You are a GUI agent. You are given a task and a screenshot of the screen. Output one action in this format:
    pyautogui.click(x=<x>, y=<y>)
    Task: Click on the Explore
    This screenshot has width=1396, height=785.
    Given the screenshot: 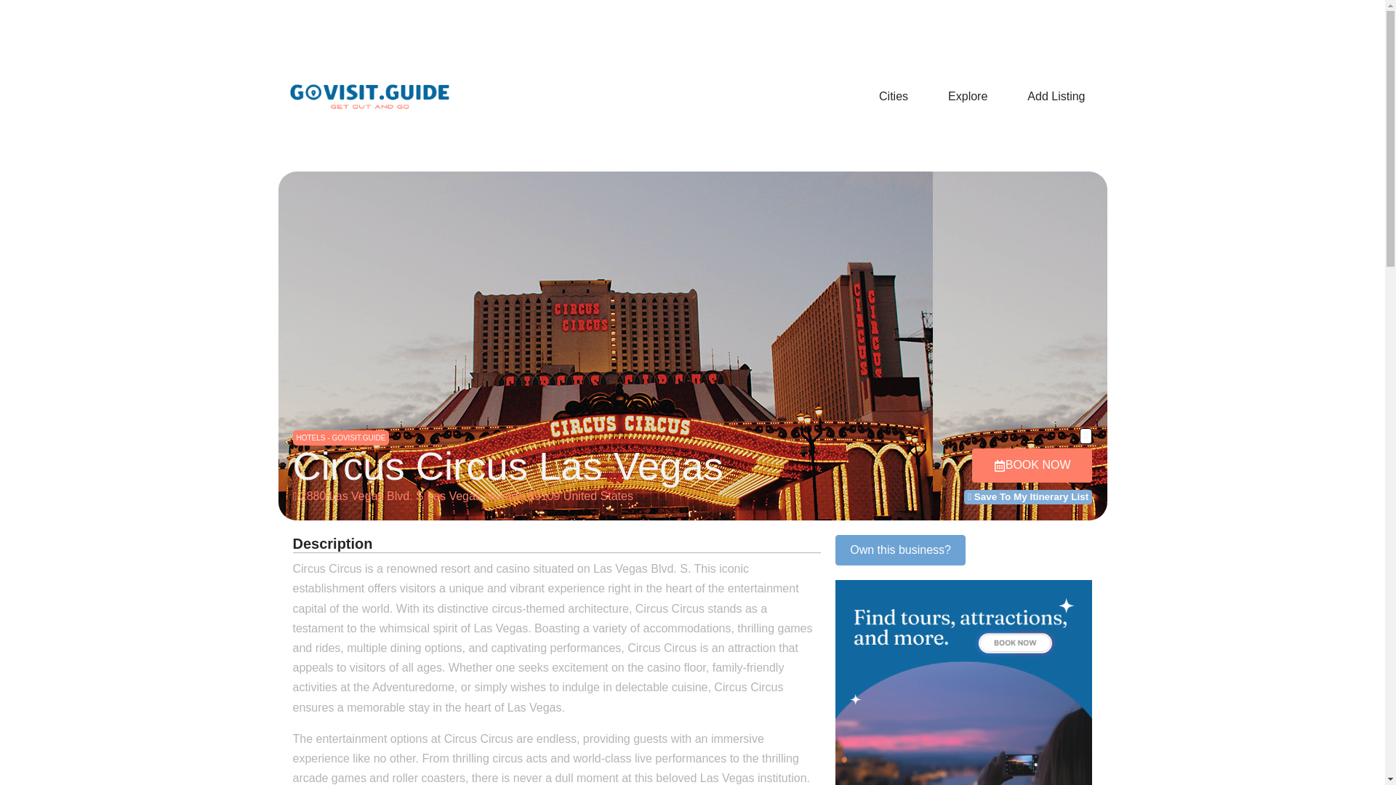 What is the action you would take?
    pyautogui.click(x=968, y=96)
    